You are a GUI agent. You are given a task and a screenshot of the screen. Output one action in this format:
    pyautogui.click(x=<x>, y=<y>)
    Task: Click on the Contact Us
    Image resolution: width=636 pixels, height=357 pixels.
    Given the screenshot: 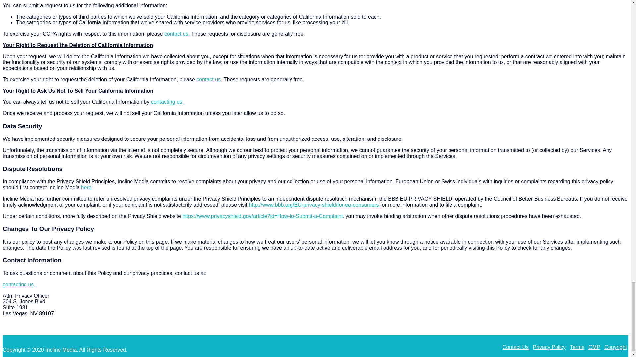 What is the action you would take?
    pyautogui.click(x=515, y=347)
    